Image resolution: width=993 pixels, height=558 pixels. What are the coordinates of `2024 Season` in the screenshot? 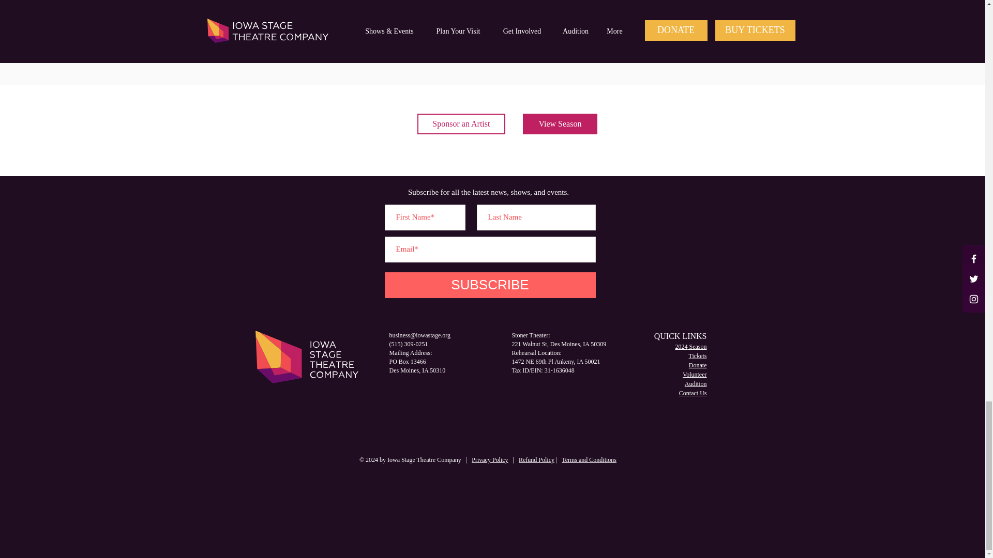 It's located at (691, 347).